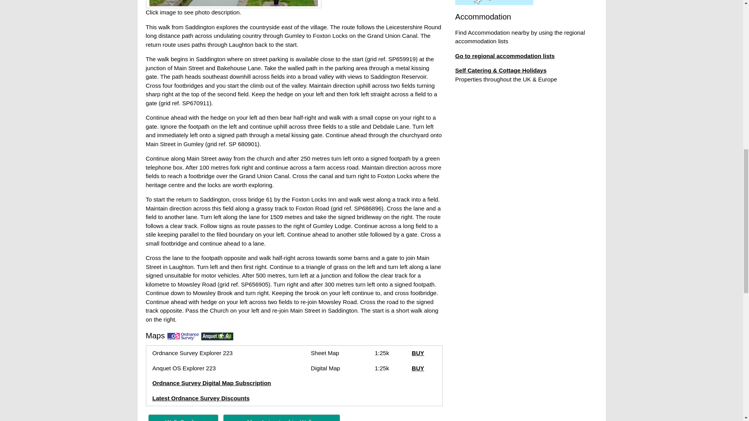 The height and width of the screenshot is (421, 749). What do you see at coordinates (183, 419) in the screenshot?
I see `Walk Grading` at bounding box center [183, 419].